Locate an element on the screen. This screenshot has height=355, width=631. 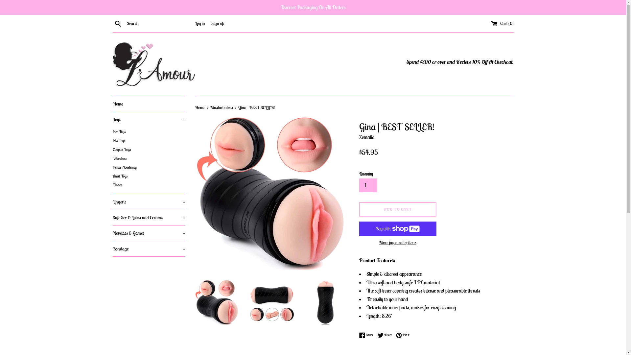
Anal Toys is located at coordinates (149, 176).